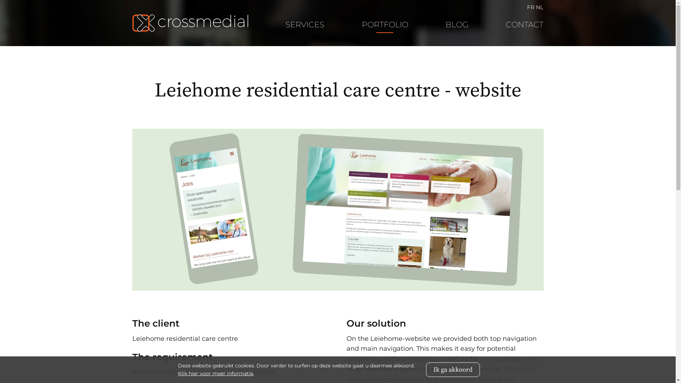 This screenshot has height=383, width=681. What do you see at coordinates (540, 7) in the screenshot?
I see `NL` at bounding box center [540, 7].